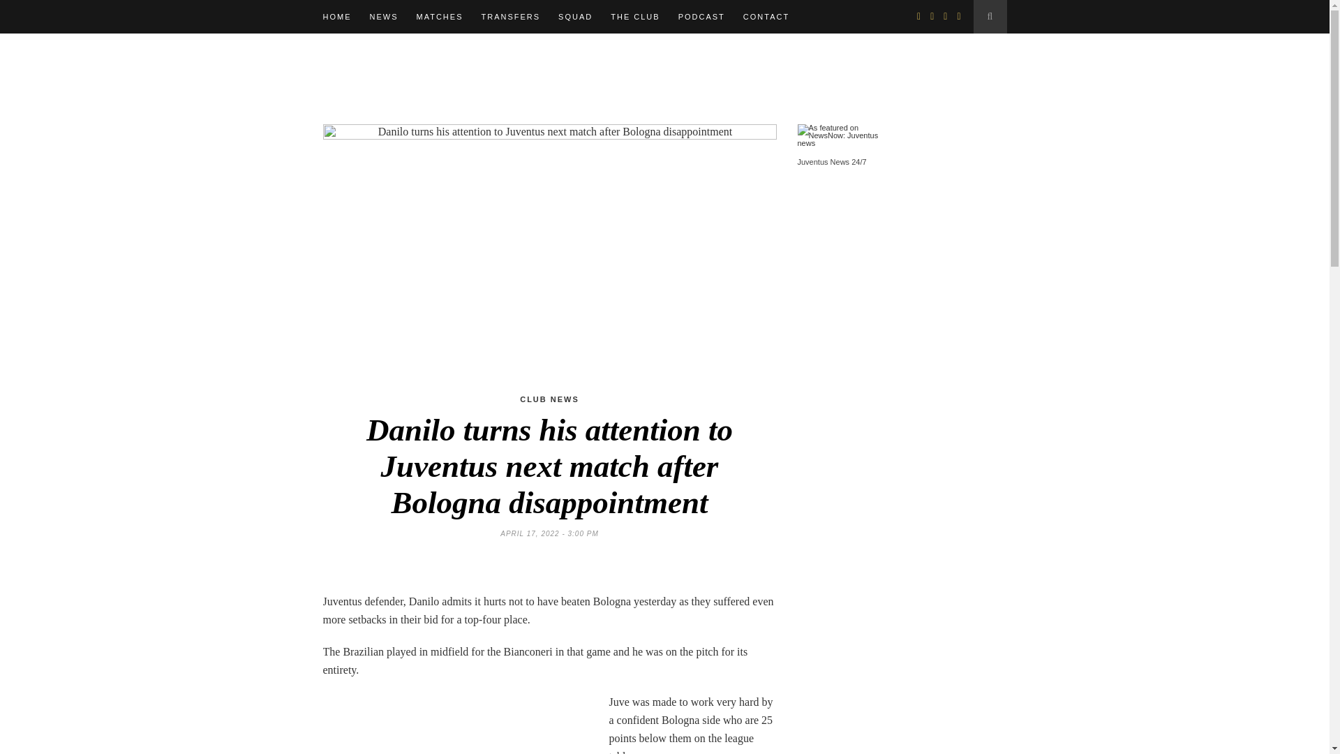  I want to click on TRANSFERS, so click(510, 17).